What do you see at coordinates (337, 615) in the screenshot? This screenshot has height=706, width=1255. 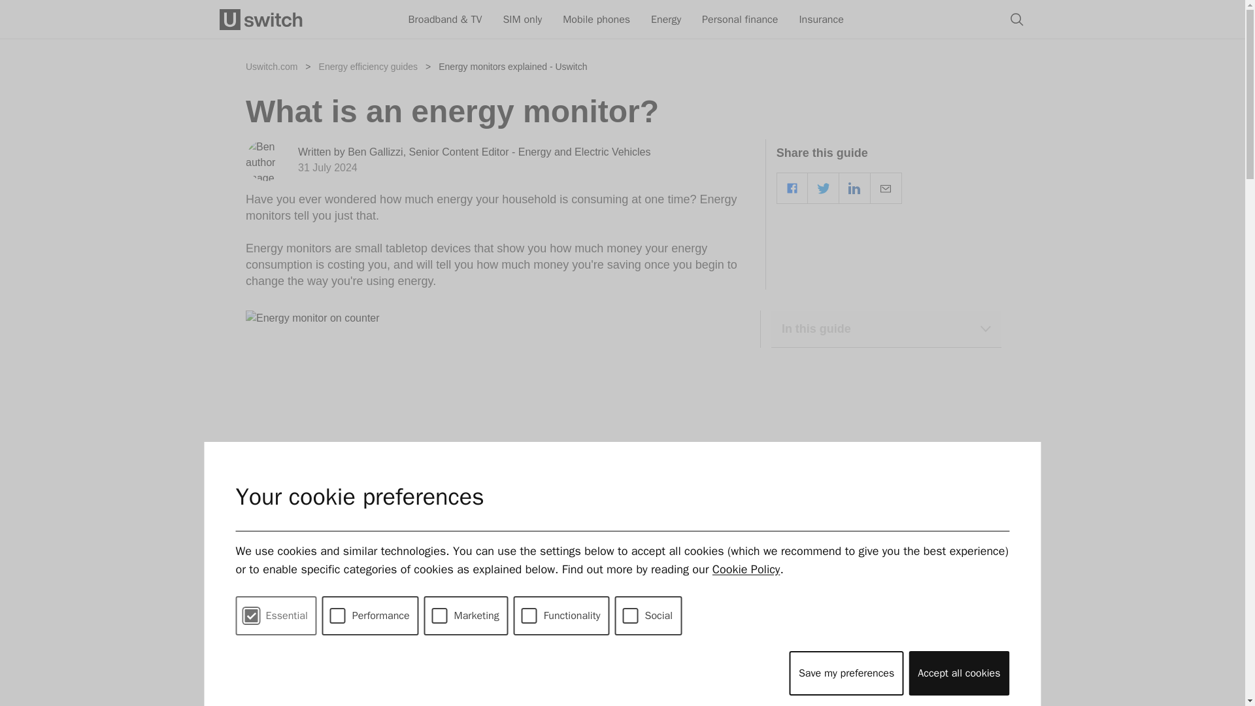 I see `true` at bounding box center [337, 615].